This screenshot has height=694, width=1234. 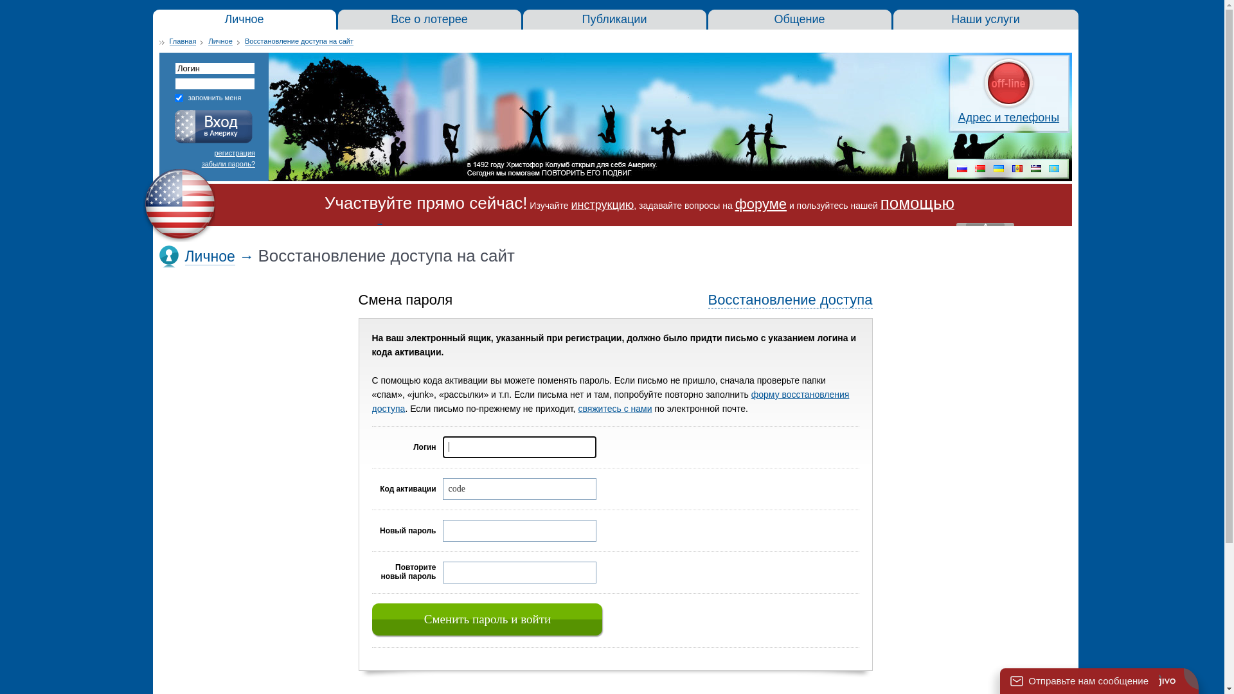 What do you see at coordinates (1036, 170) in the screenshot?
I see `uz` at bounding box center [1036, 170].